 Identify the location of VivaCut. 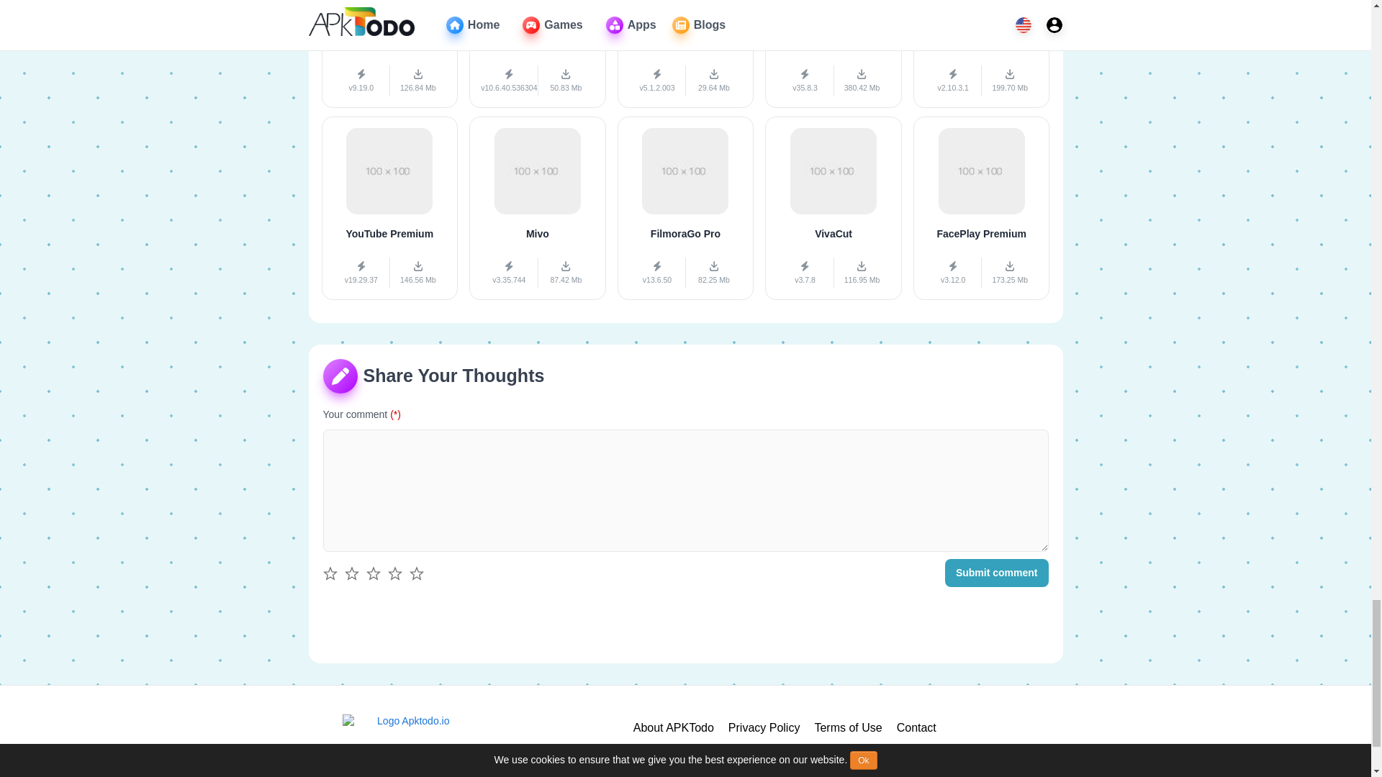
(834, 208).